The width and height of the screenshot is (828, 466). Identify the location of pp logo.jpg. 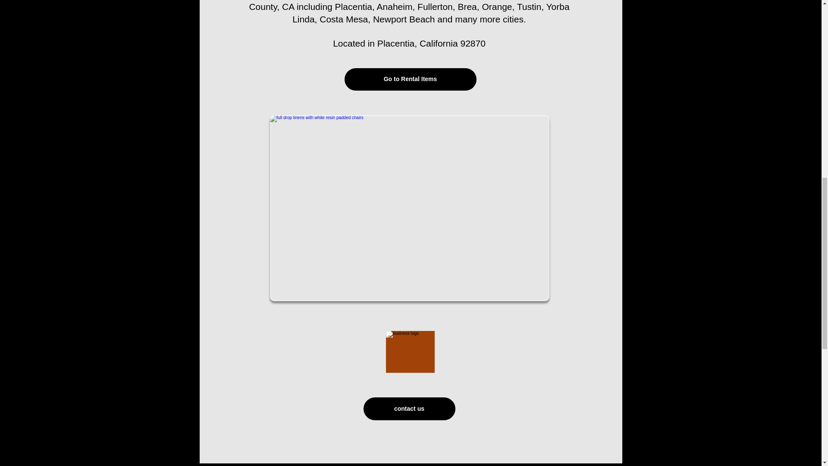
(410, 352).